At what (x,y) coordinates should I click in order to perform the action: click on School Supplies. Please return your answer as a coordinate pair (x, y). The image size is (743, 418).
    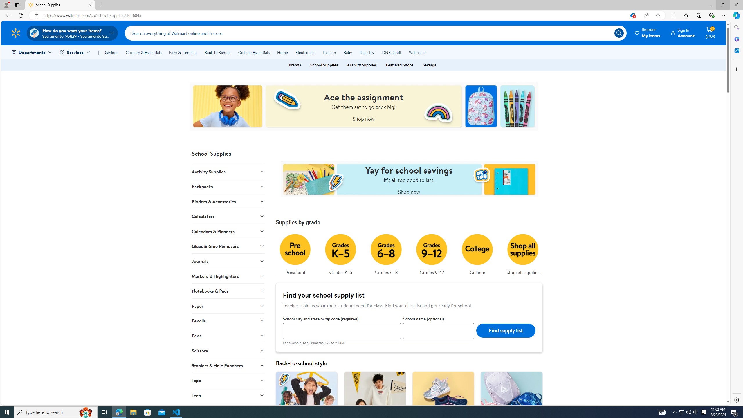
    Looking at the image, I should click on (324, 65).